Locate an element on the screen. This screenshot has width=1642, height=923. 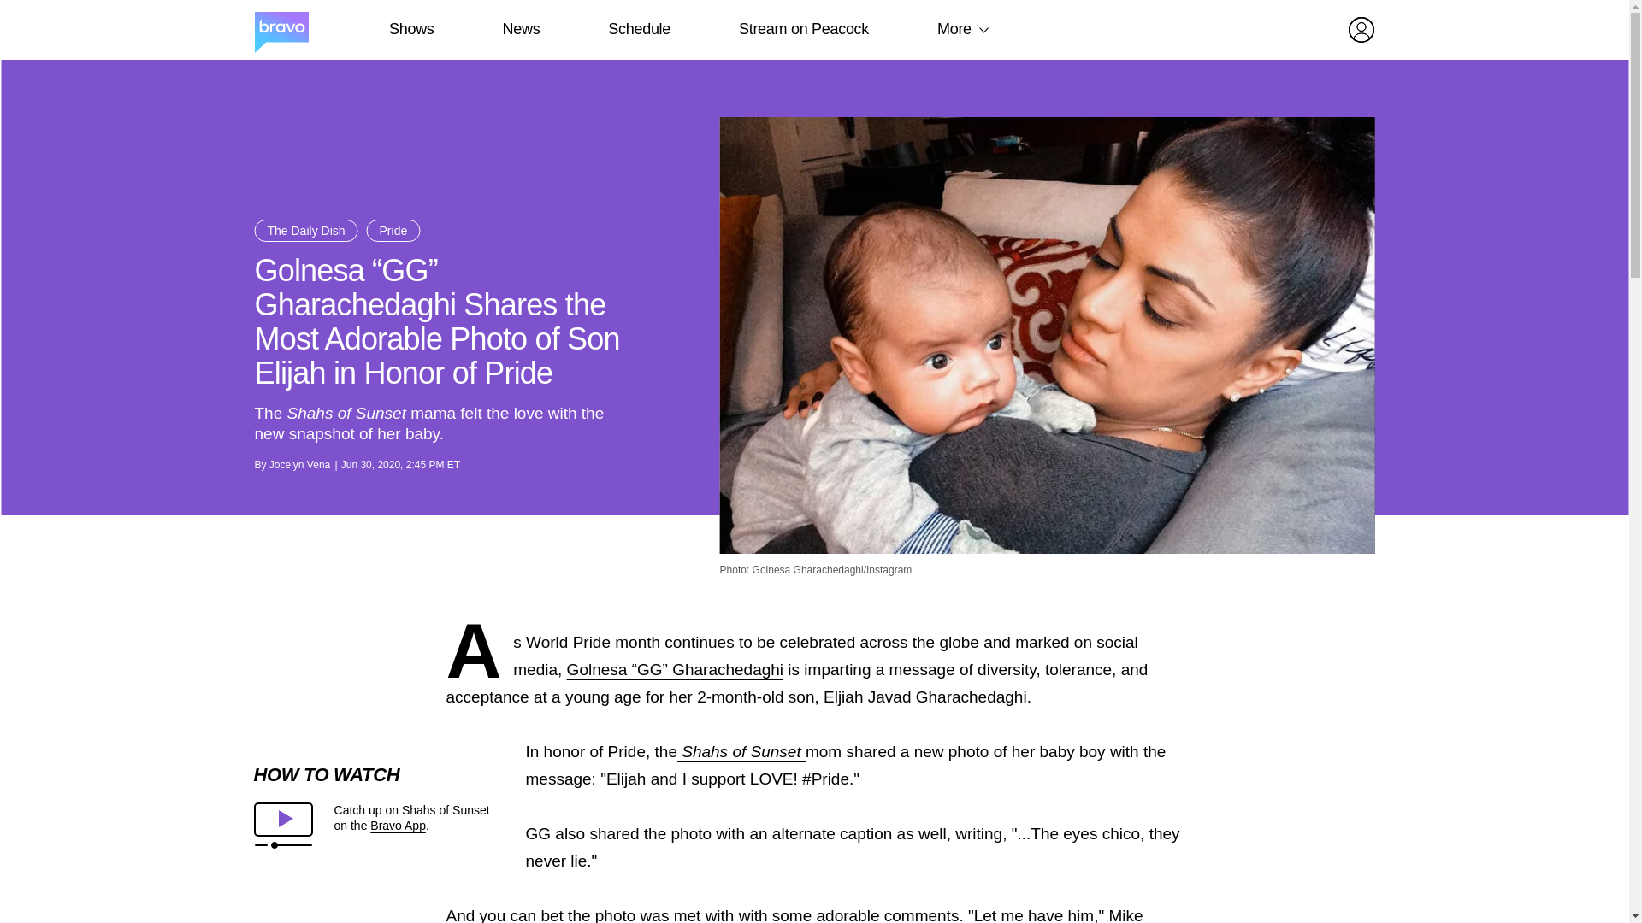
Mike Shouhed is located at coordinates (794, 914).